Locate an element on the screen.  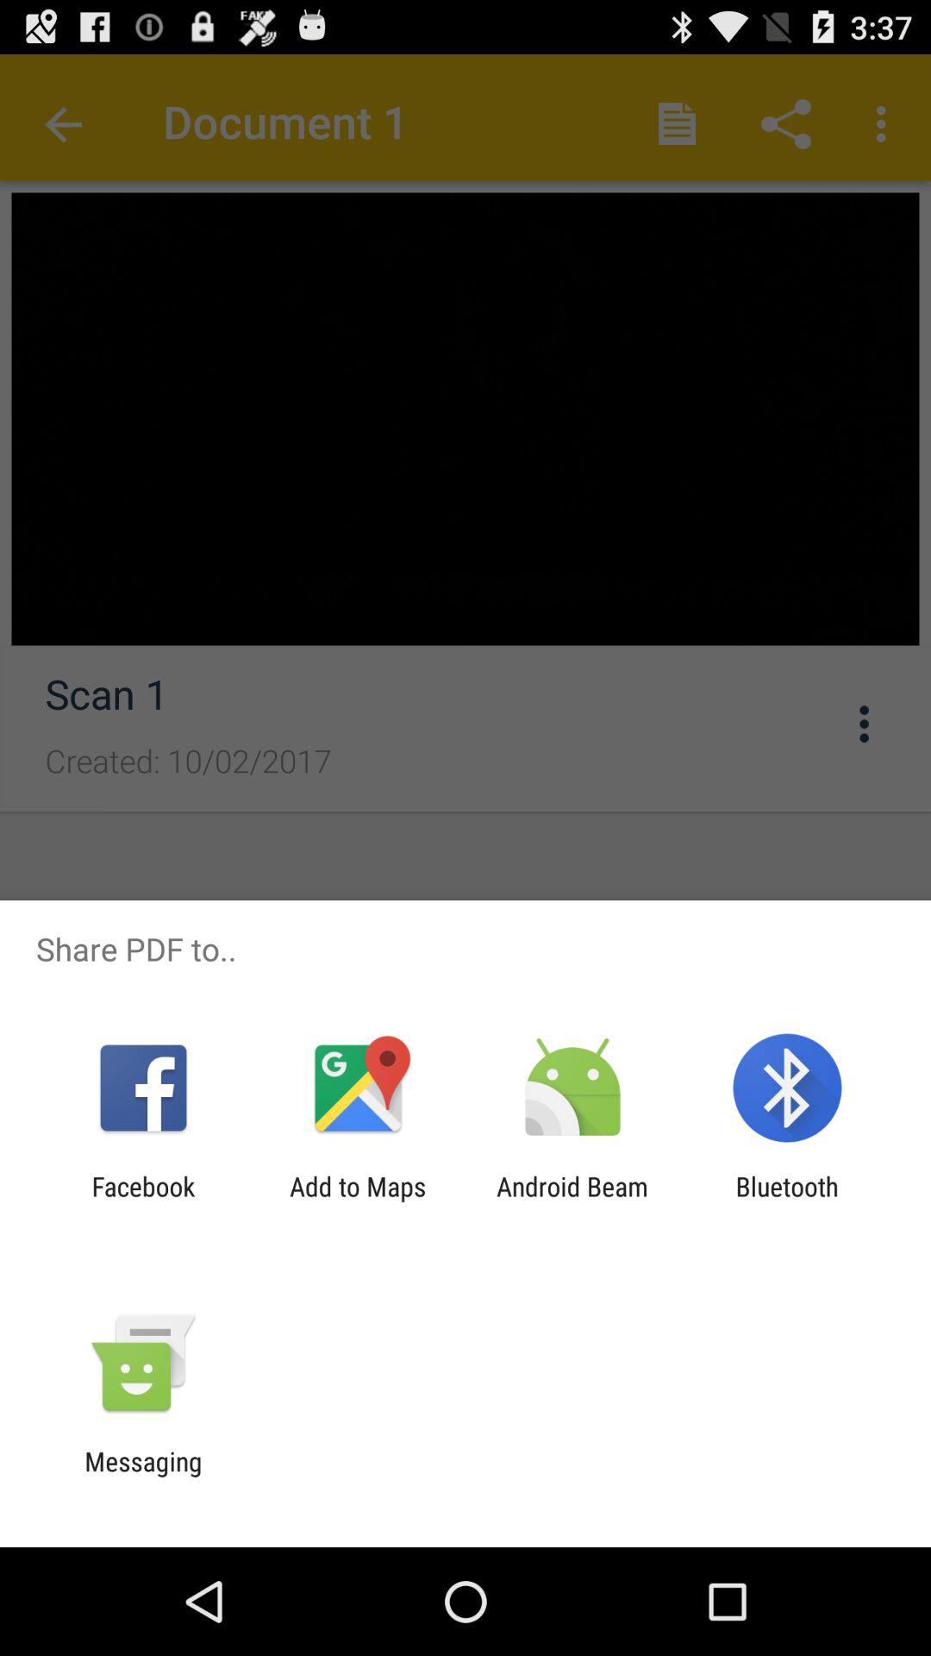
press the messaging item is located at coordinates (143, 1477).